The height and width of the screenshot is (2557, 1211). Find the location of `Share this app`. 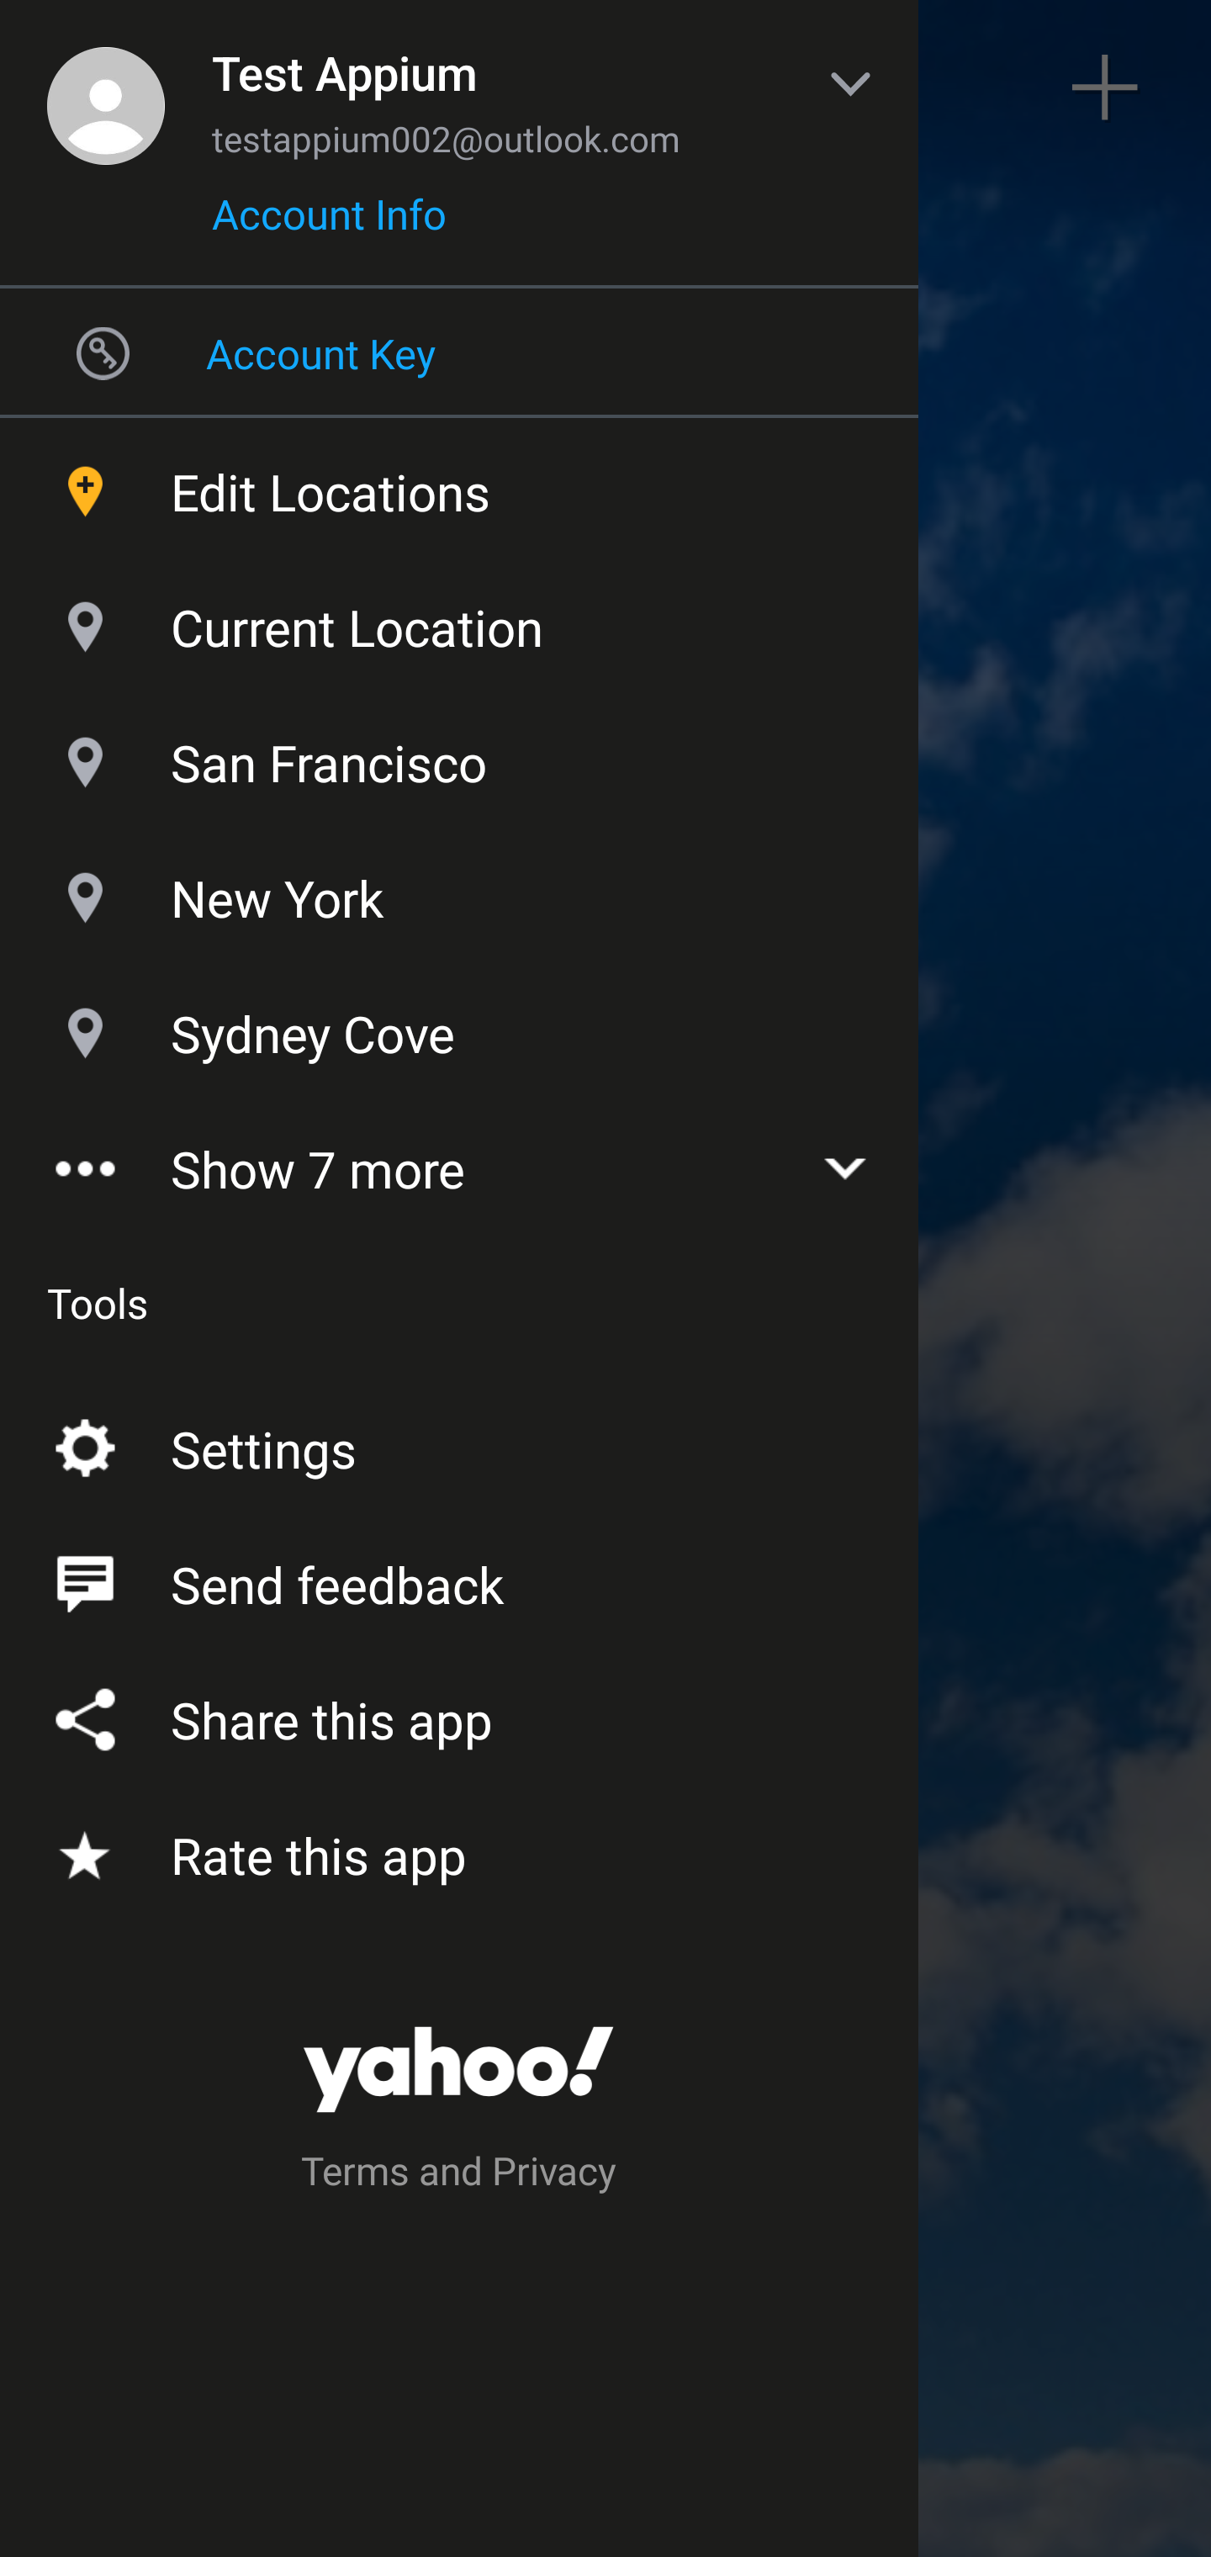

Share this app is located at coordinates (459, 1714).